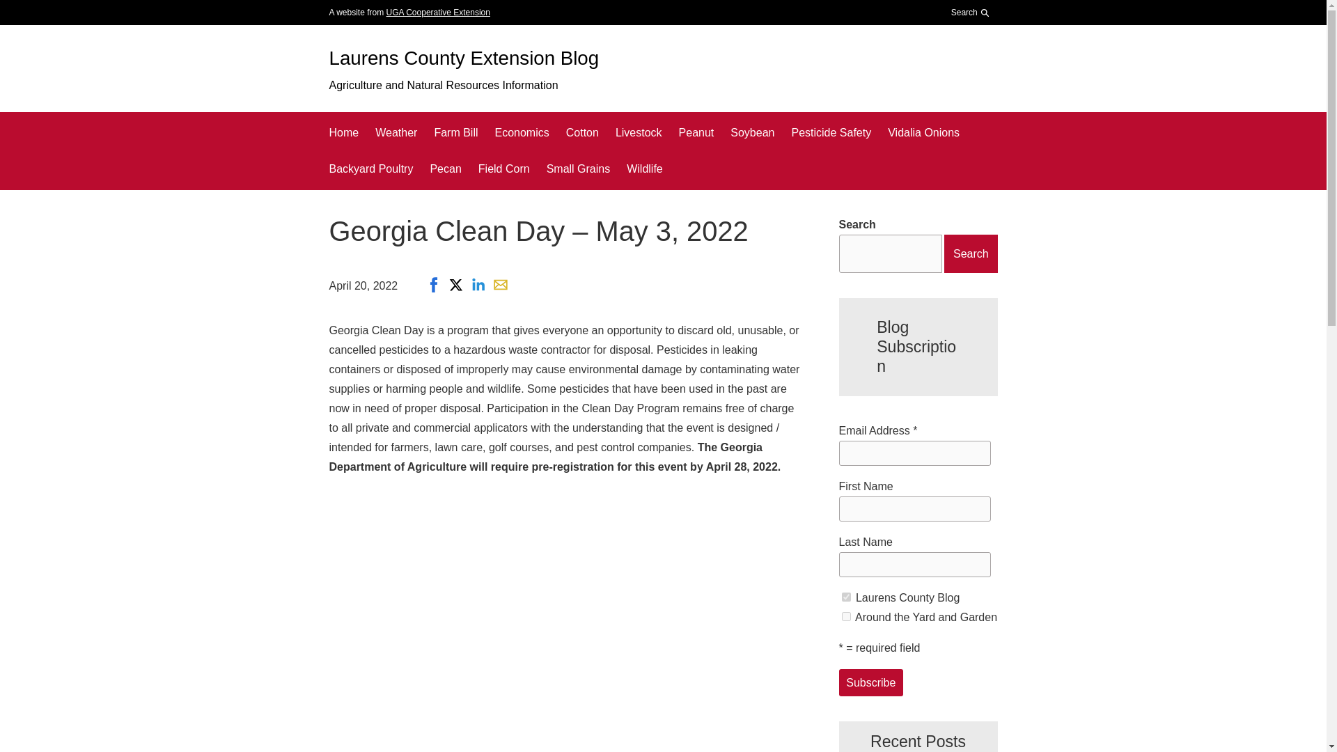  What do you see at coordinates (967, 47) in the screenshot?
I see `Search` at bounding box center [967, 47].